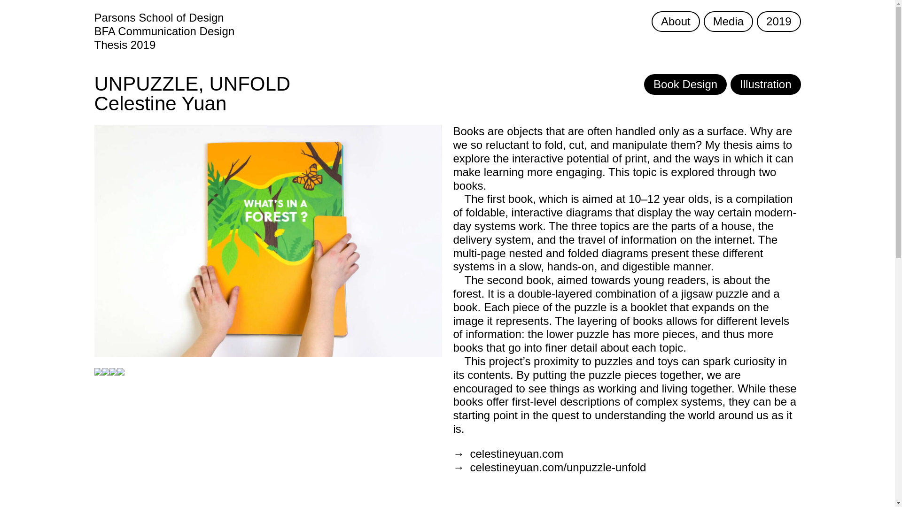 The image size is (902, 507). Describe the element at coordinates (728, 22) in the screenshot. I see `Media` at that location.